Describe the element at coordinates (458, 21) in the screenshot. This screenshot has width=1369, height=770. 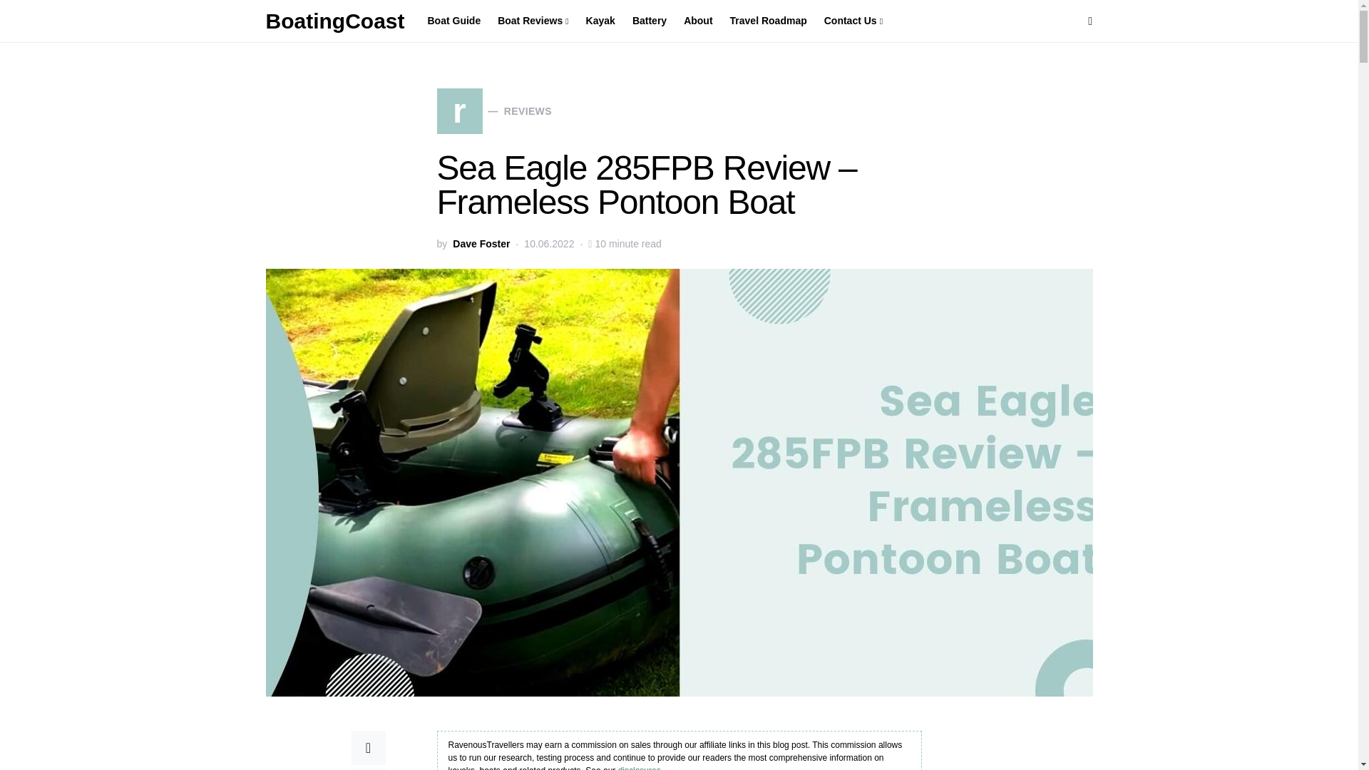
I see `Boat Guide` at that location.